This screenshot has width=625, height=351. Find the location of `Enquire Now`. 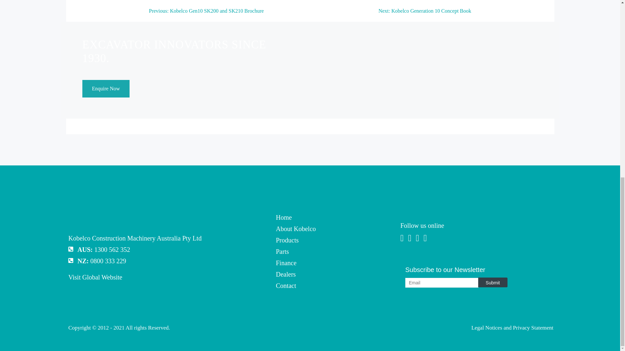

Enquire Now is located at coordinates (105, 89).